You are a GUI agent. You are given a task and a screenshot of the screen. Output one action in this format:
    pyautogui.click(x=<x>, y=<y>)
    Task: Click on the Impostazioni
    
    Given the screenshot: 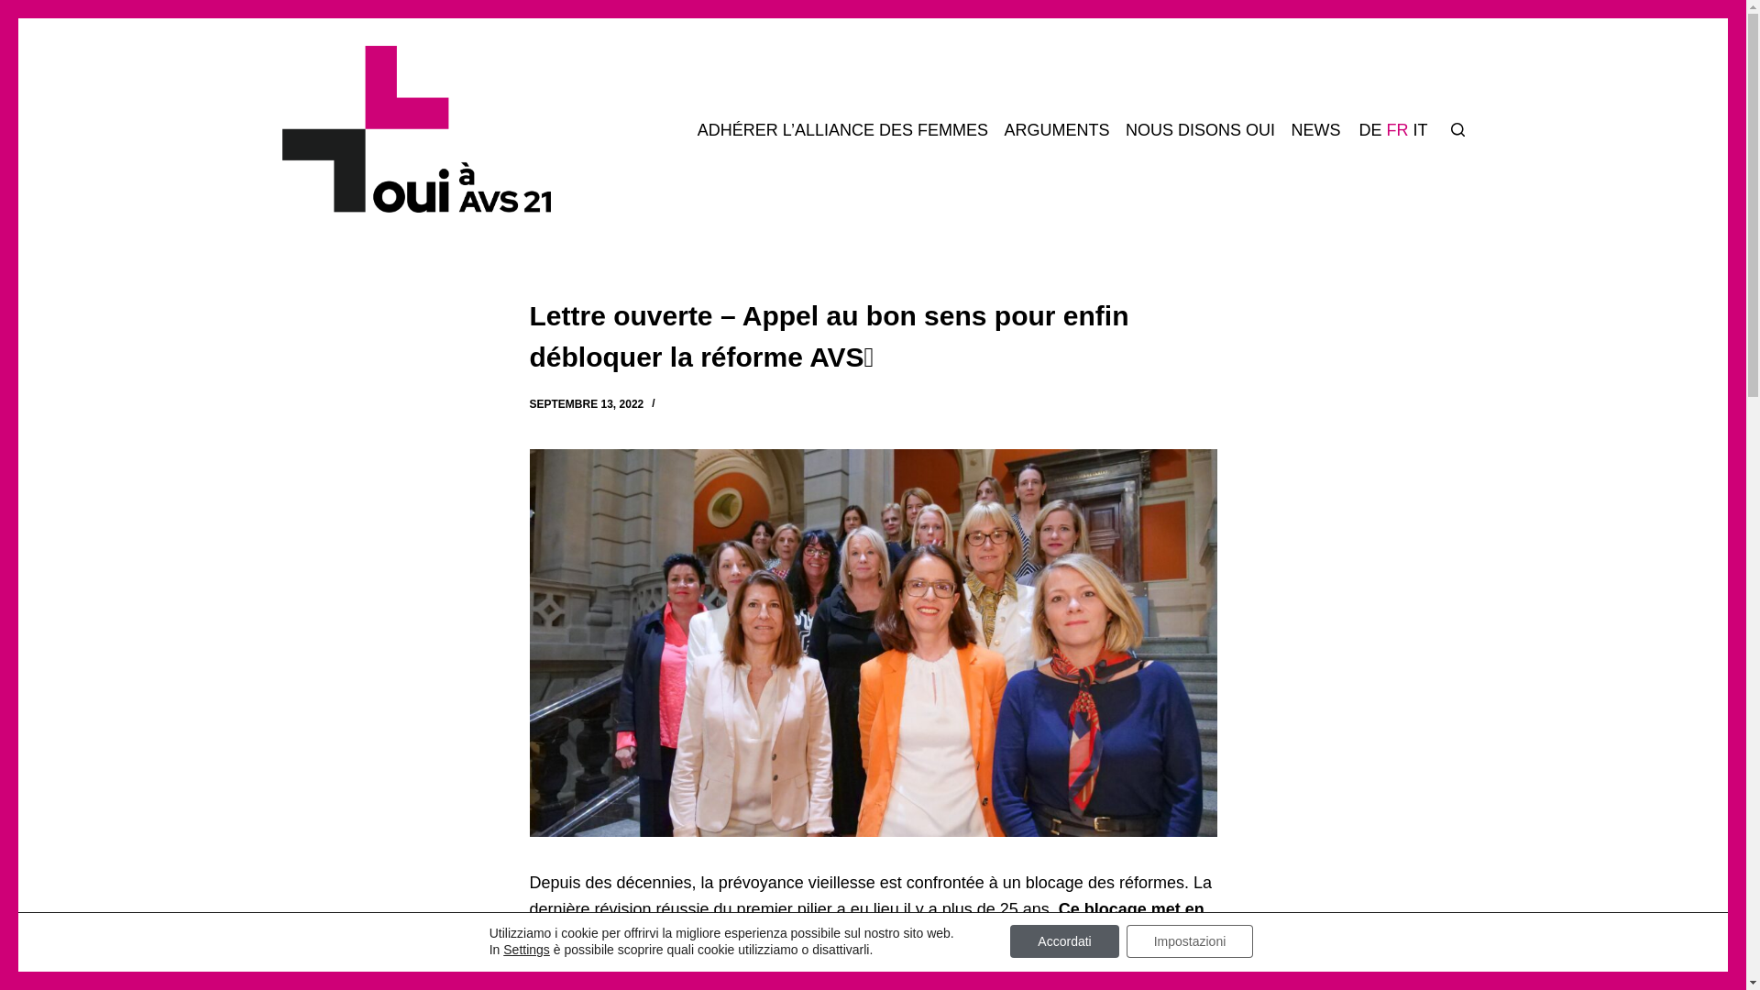 What is the action you would take?
    pyautogui.click(x=1190, y=941)
    